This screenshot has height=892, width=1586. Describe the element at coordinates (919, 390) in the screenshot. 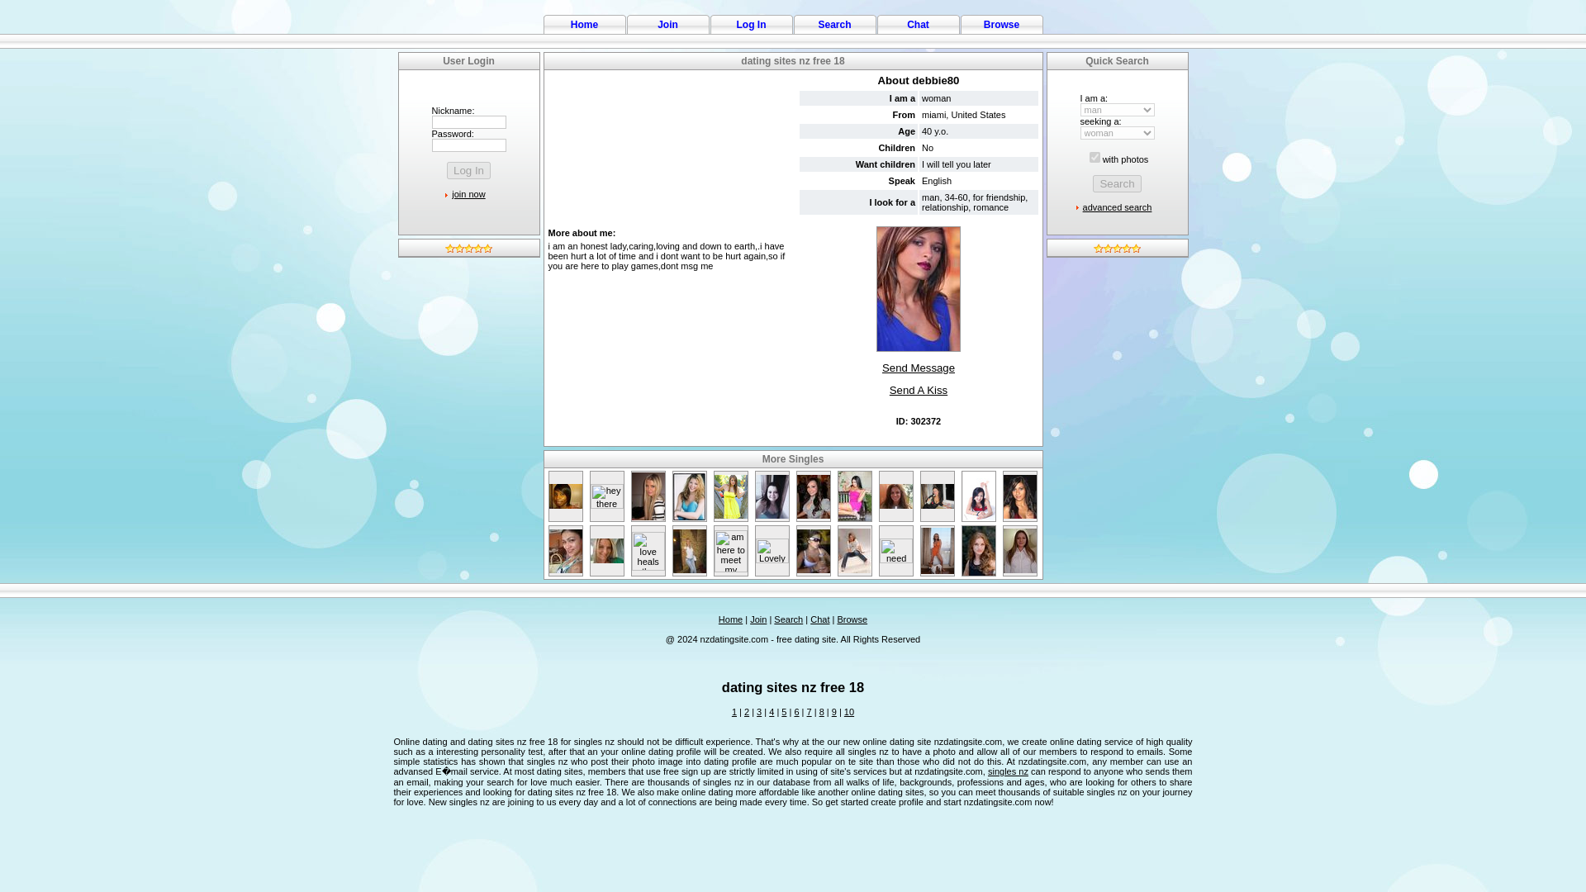

I see `Send A Kiss` at that location.